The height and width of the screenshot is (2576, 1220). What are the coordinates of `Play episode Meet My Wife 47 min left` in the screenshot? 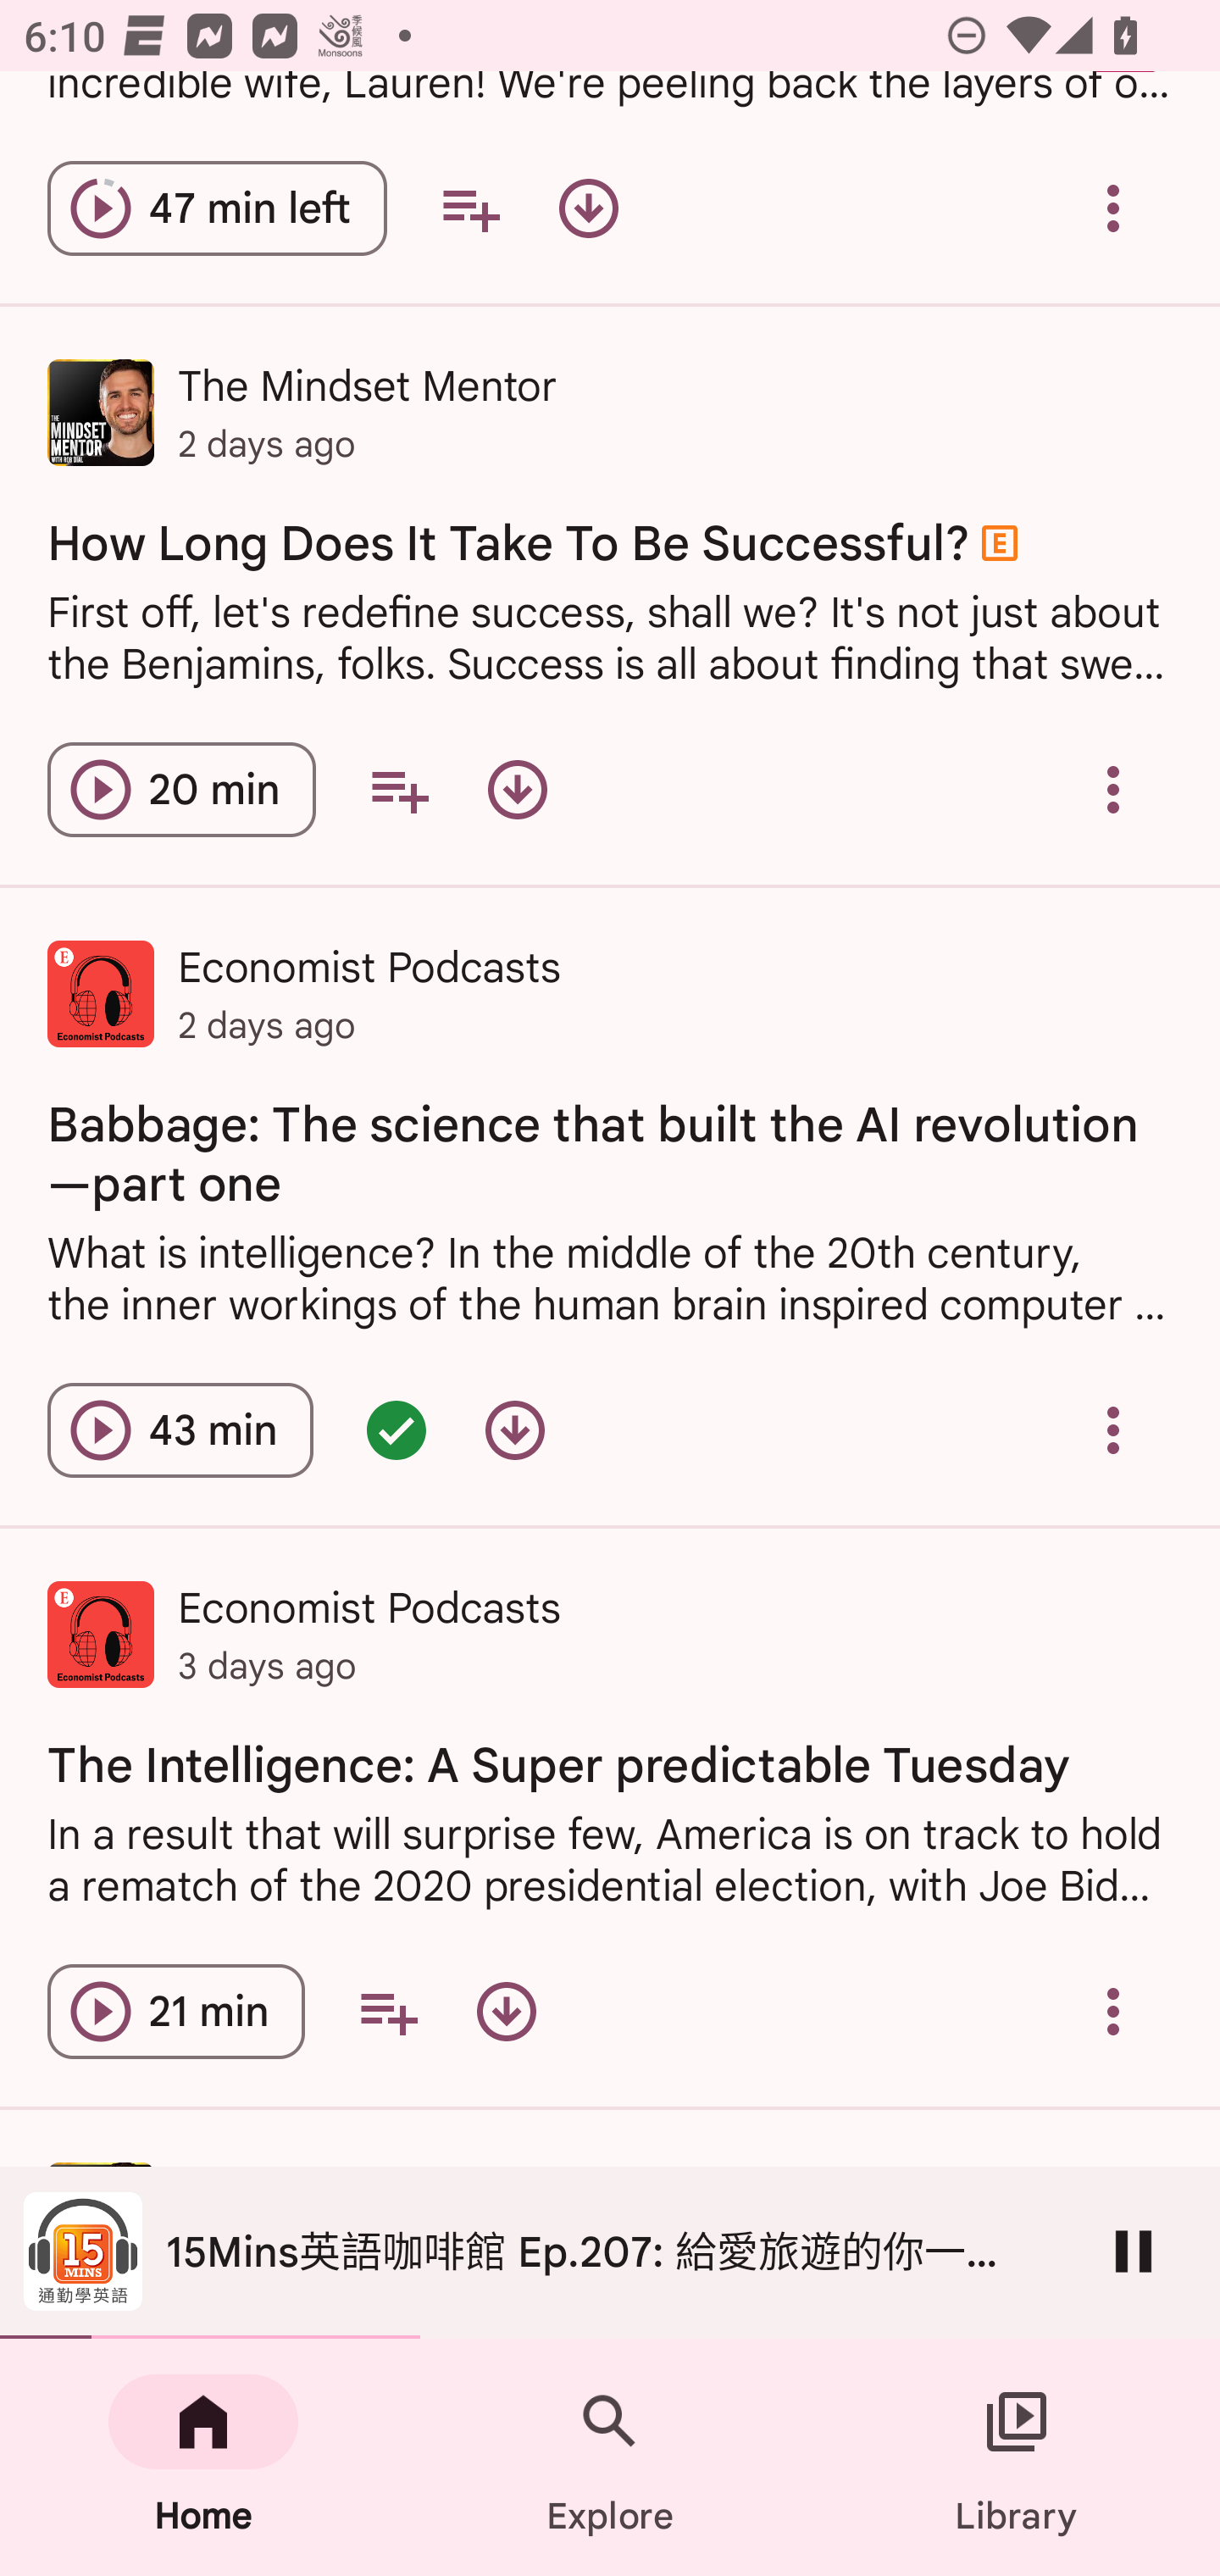 It's located at (217, 208).